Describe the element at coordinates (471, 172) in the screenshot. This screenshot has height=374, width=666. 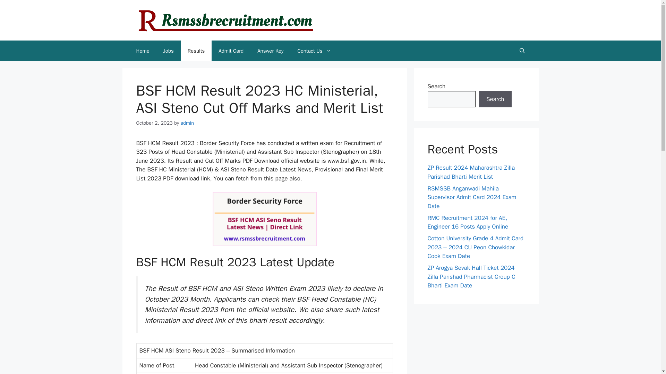
I see `ZP Result 2024 Maharashtra Zilla Parishad Bharti Merit List` at that location.